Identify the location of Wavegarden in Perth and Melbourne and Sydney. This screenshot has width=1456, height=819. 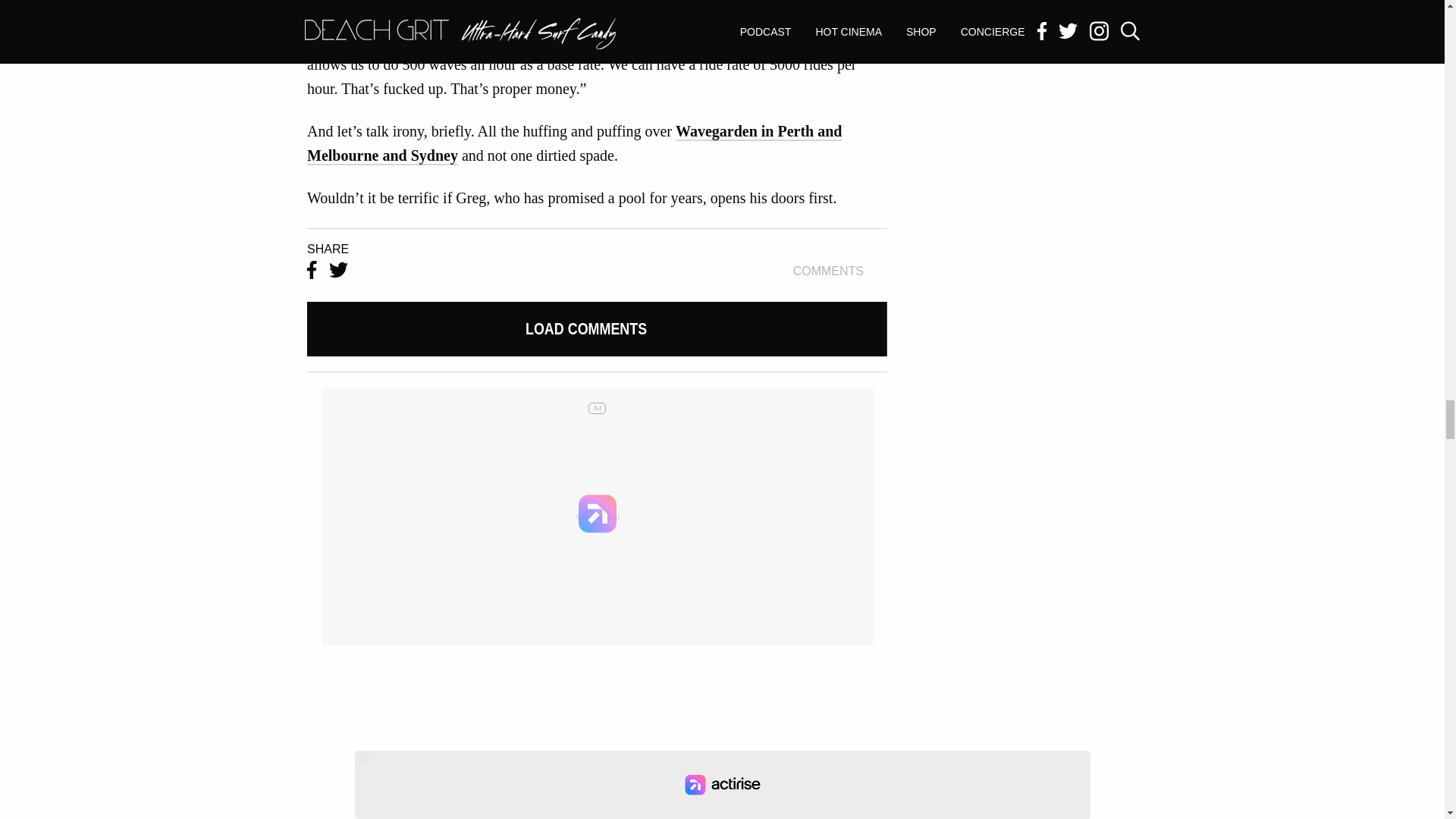
(670, 329).